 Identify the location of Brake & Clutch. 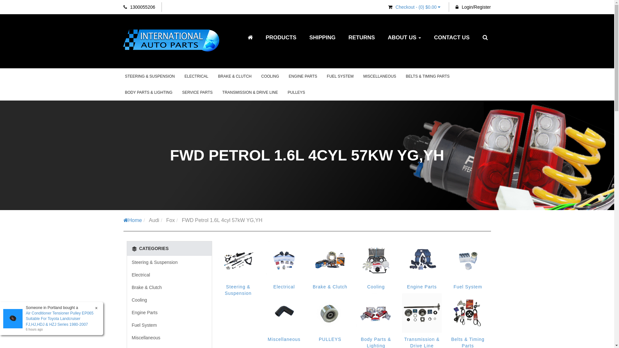
(170, 287).